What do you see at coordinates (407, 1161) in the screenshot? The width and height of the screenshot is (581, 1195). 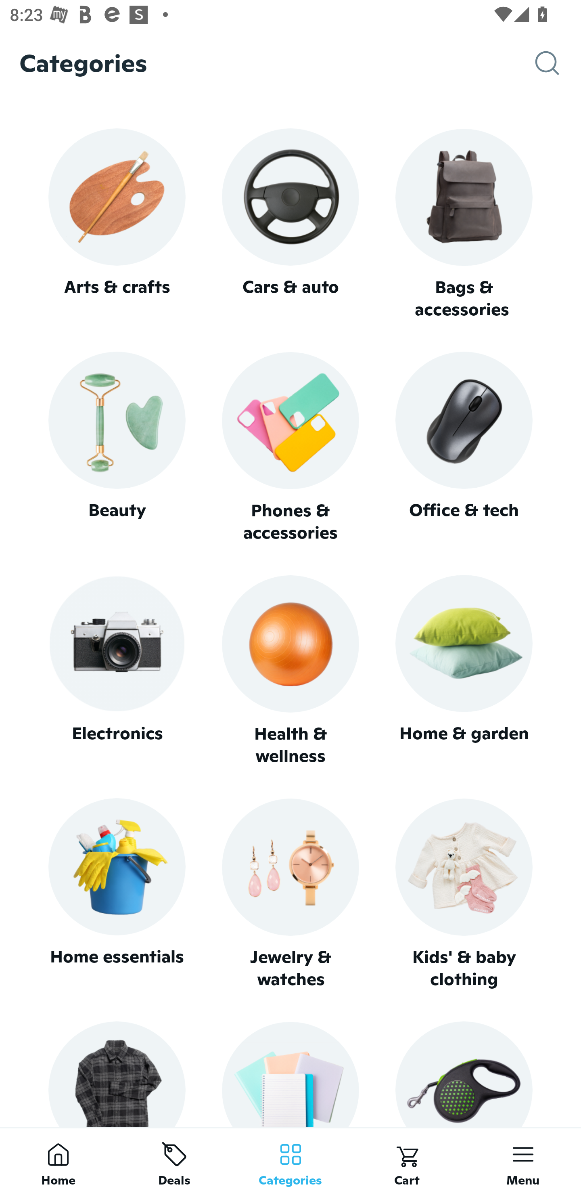 I see `Cart` at bounding box center [407, 1161].